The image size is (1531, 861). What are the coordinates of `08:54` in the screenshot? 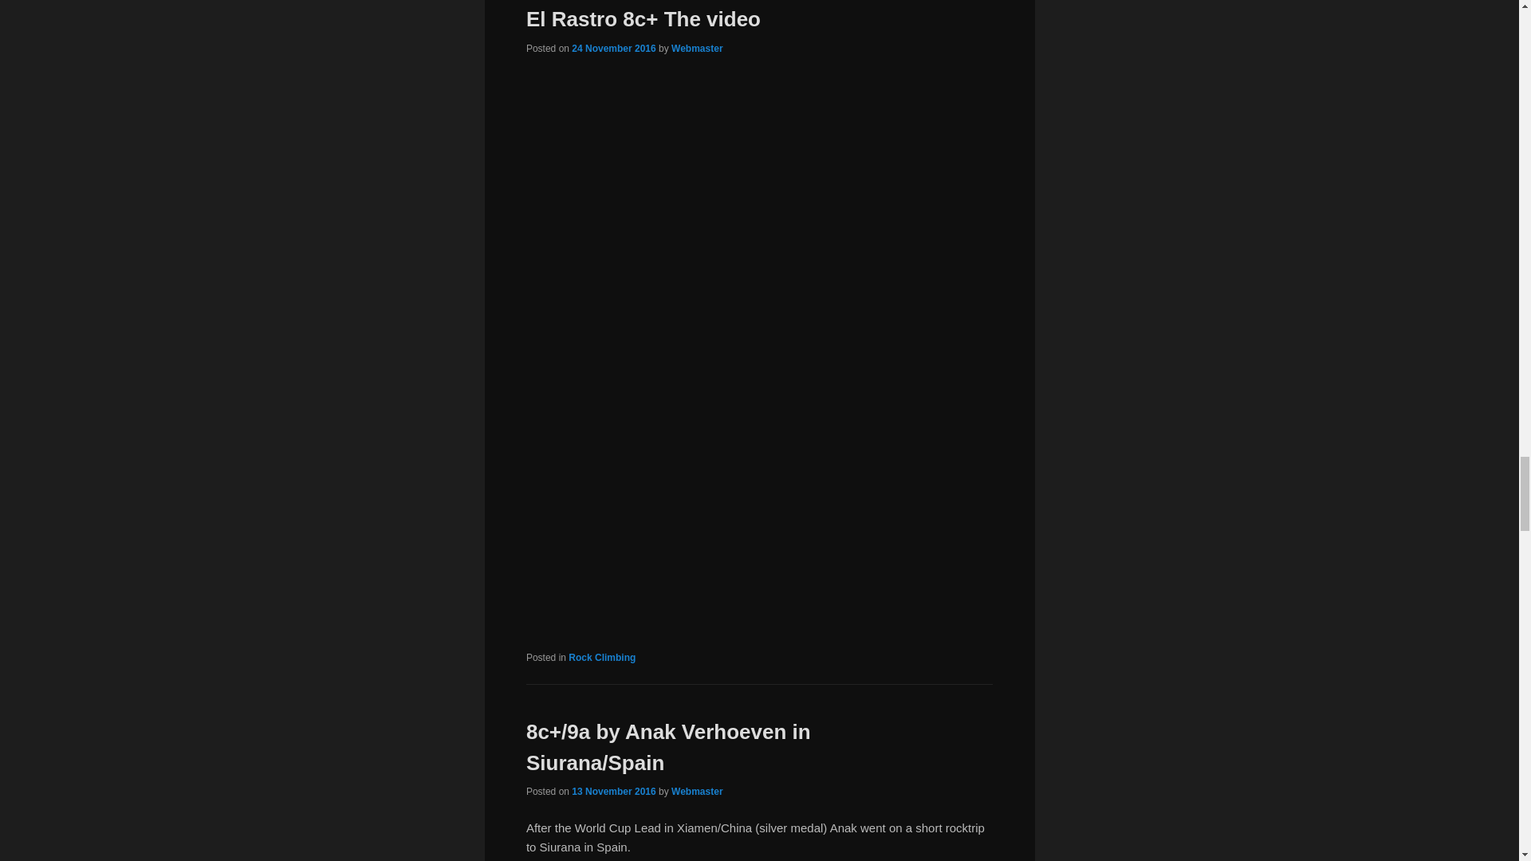 It's located at (612, 49).